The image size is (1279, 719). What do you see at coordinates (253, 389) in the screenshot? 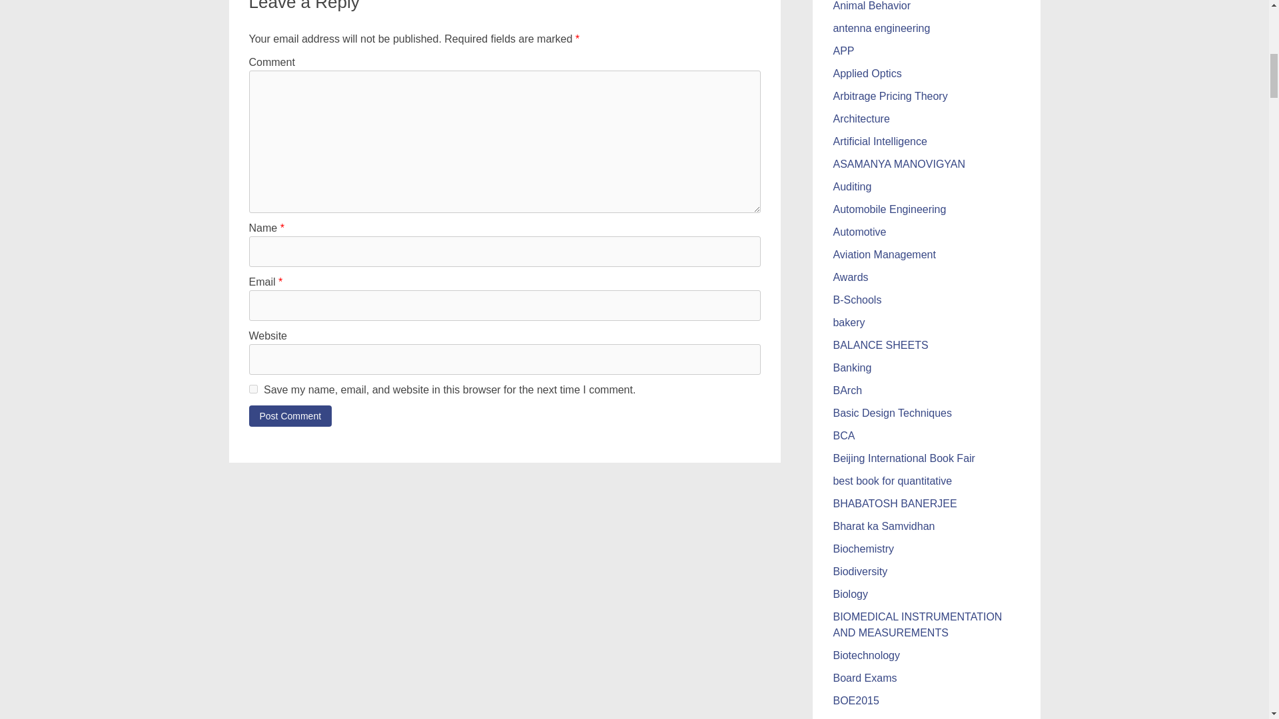
I see `yes` at bounding box center [253, 389].